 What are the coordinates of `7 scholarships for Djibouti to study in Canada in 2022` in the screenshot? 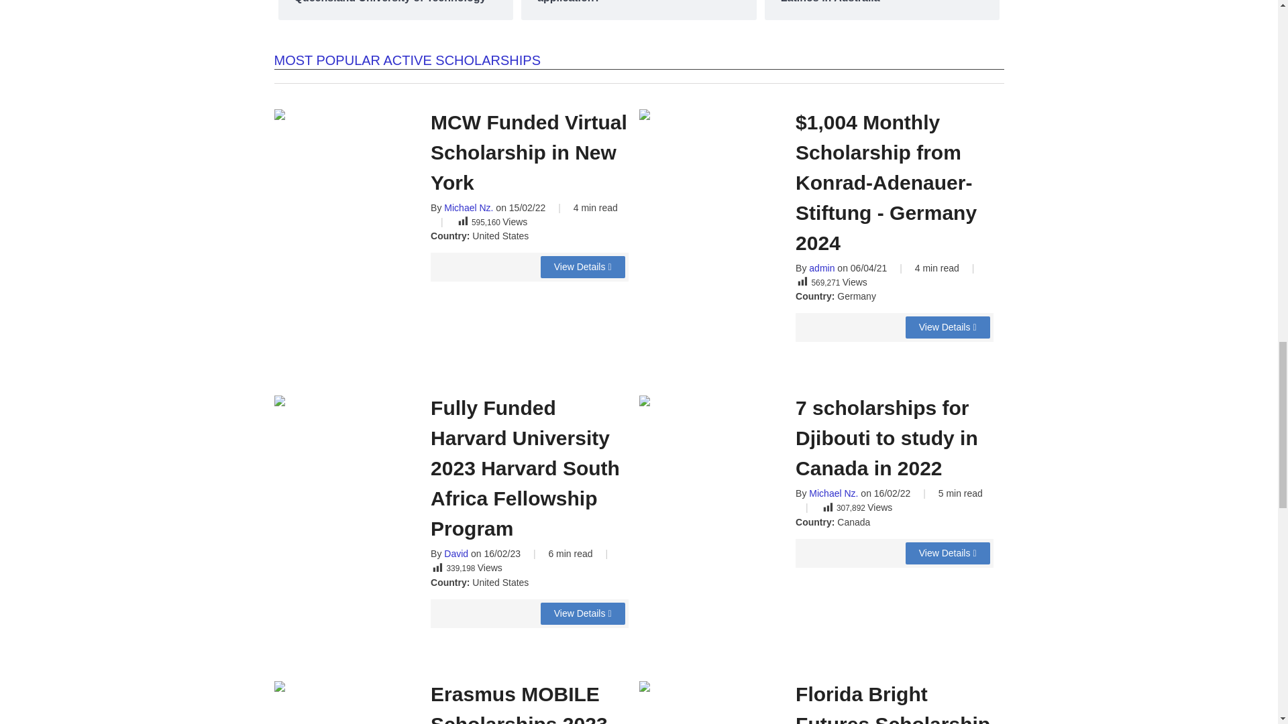 It's located at (947, 553).